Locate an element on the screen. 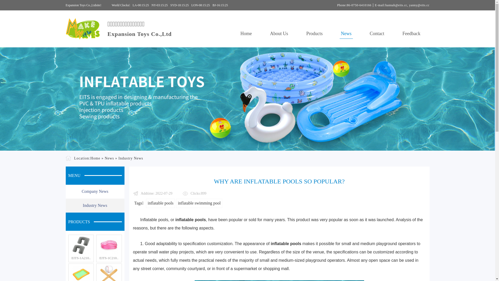 The height and width of the screenshot is (281, 499). EITS-1A21019 is located at coordinates (81, 245).